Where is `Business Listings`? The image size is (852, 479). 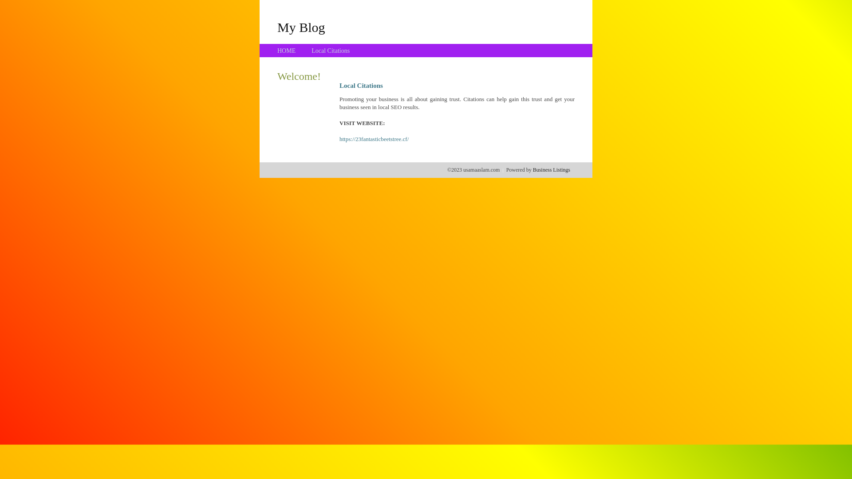 Business Listings is located at coordinates (552, 170).